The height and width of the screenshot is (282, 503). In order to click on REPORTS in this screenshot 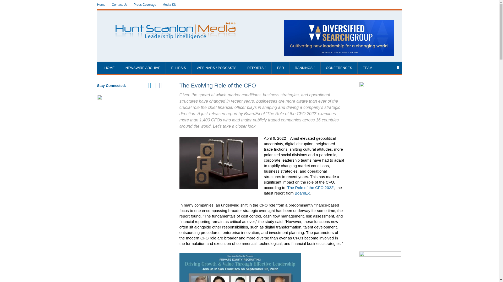, I will do `click(257, 68)`.